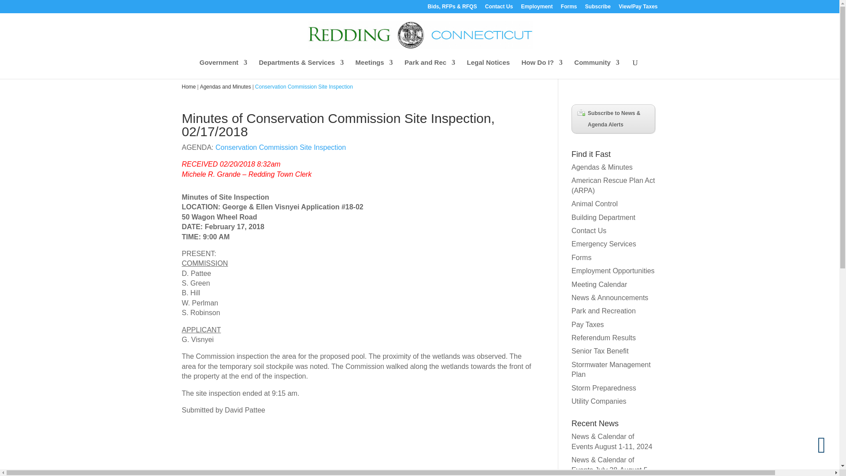 Image resolution: width=846 pixels, height=476 pixels. Describe the element at coordinates (223, 69) in the screenshot. I see `Government` at that location.